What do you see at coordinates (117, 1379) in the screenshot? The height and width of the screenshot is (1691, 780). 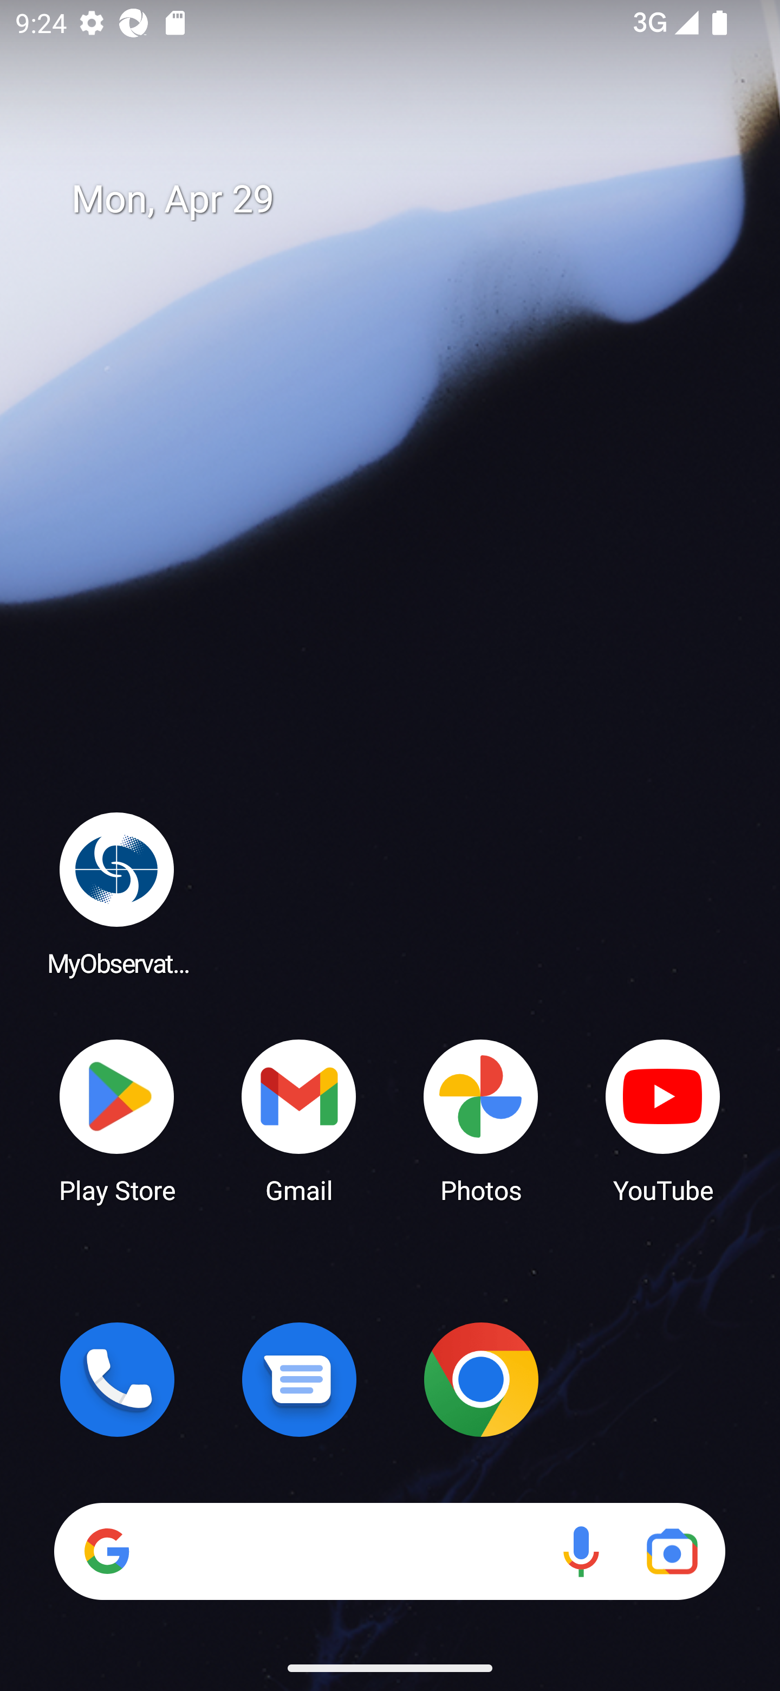 I see `Phone` at bounding box center [117, 1379].